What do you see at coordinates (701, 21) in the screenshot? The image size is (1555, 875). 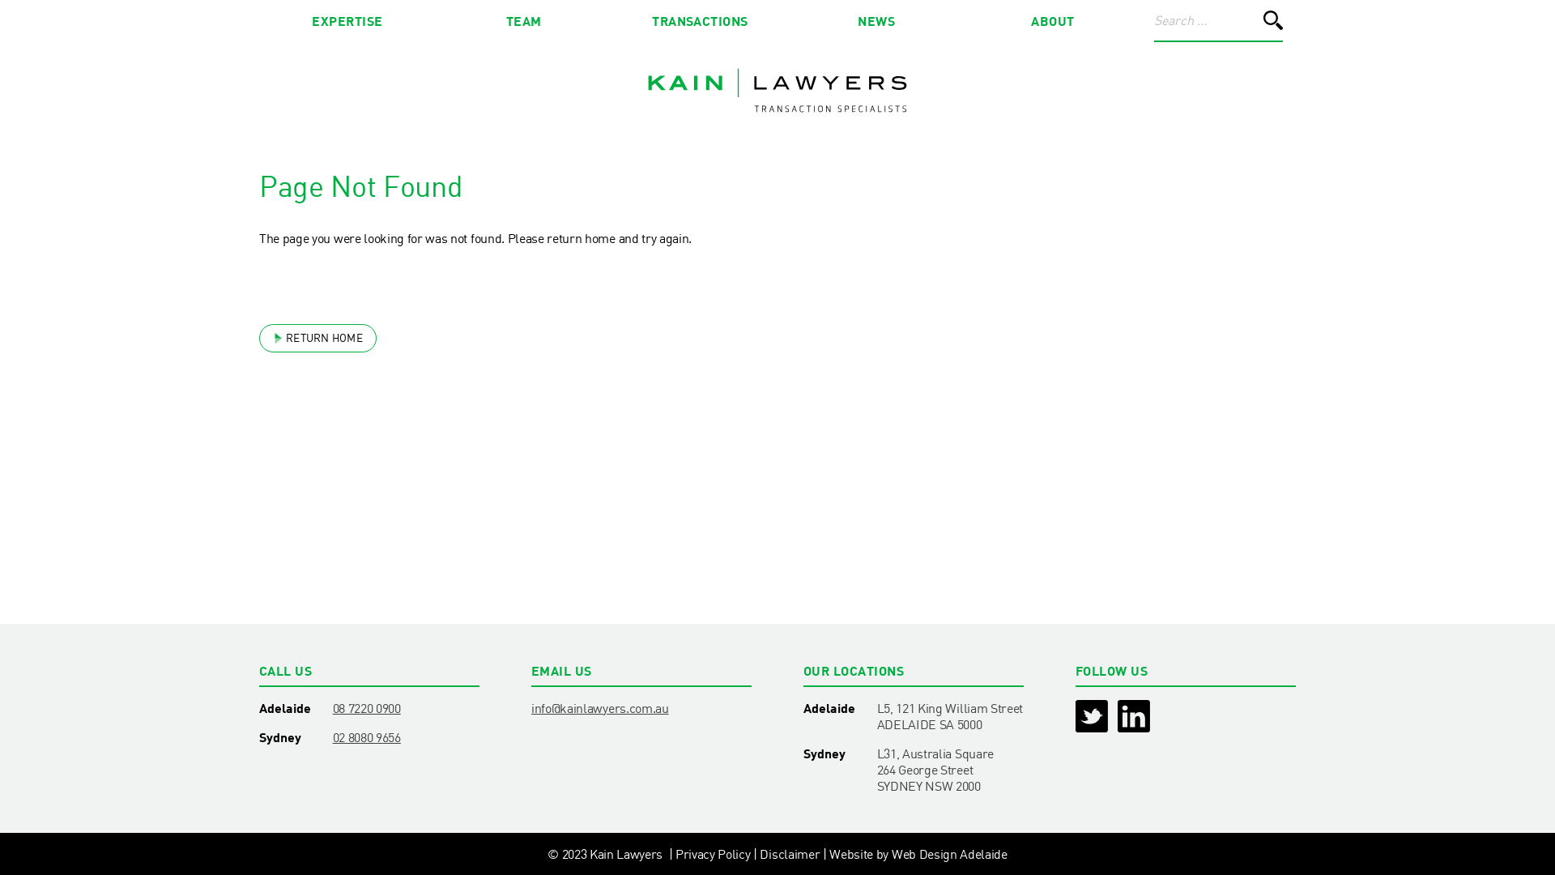 I see `TRANSACTIONS` at bounding box center [701, 21].